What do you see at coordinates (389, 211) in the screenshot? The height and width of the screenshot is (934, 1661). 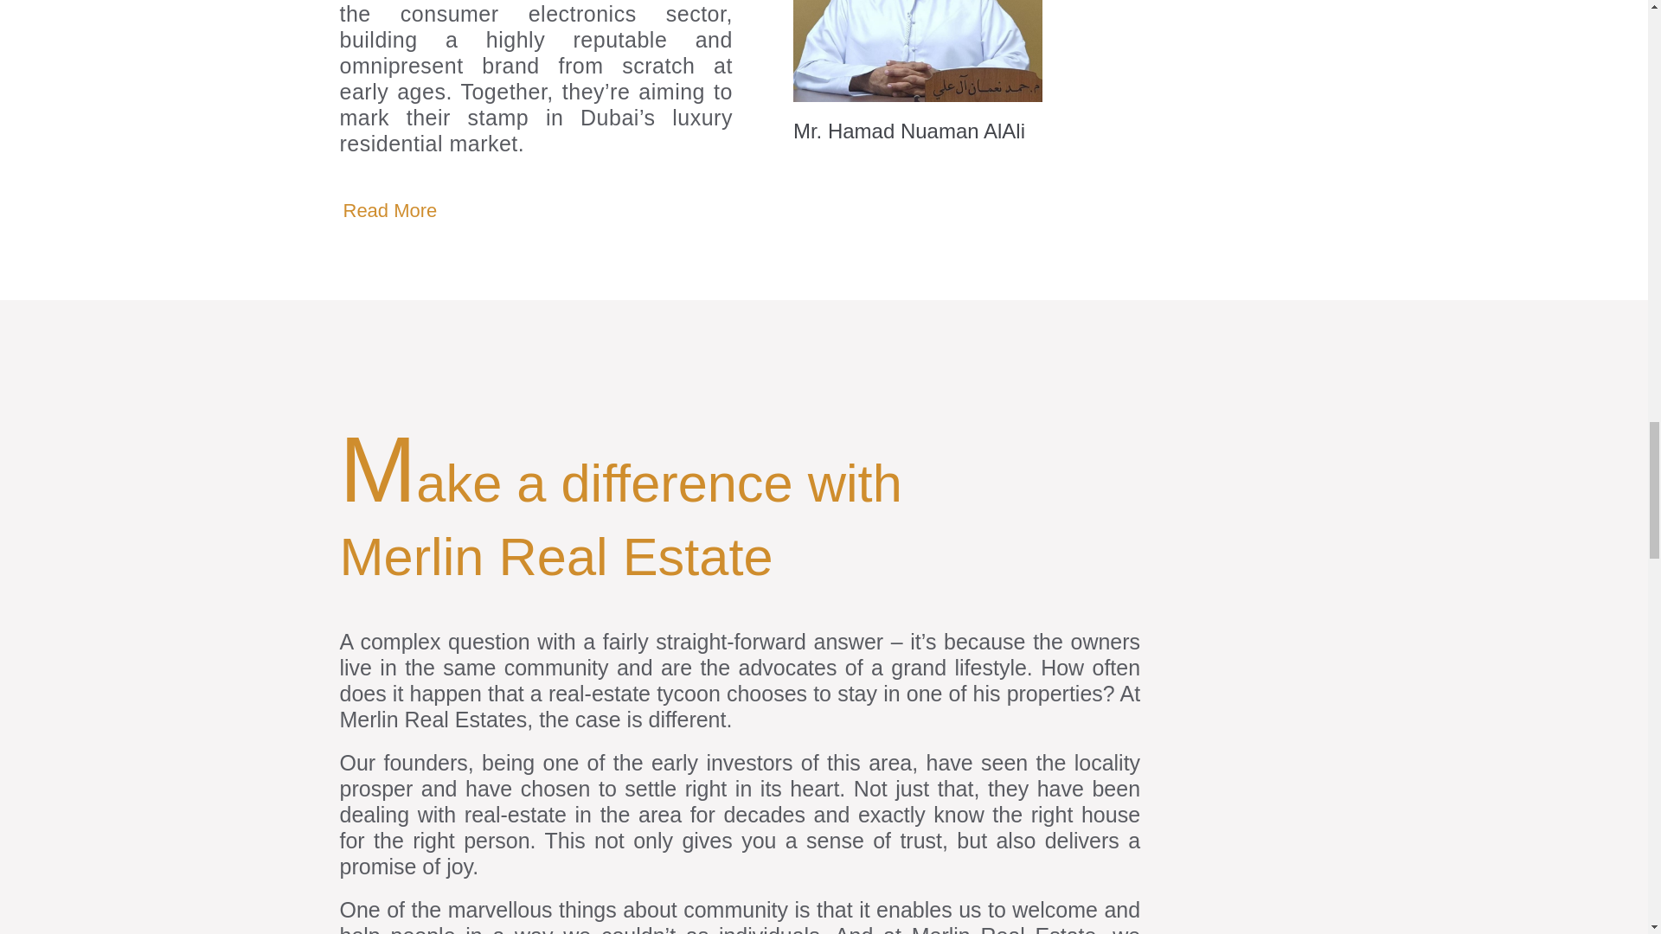 I see `Read More` at bounding box center [389, 211].